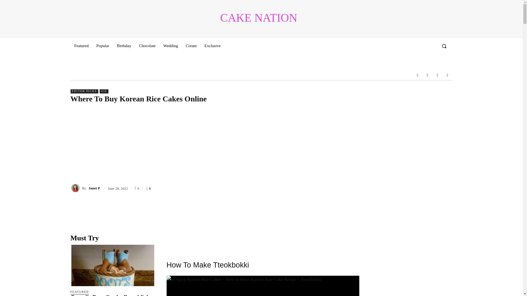  What do you see at coordinates (427, 75) in the screenshot?
I see `Instagram` at bounding box center [427, 75].